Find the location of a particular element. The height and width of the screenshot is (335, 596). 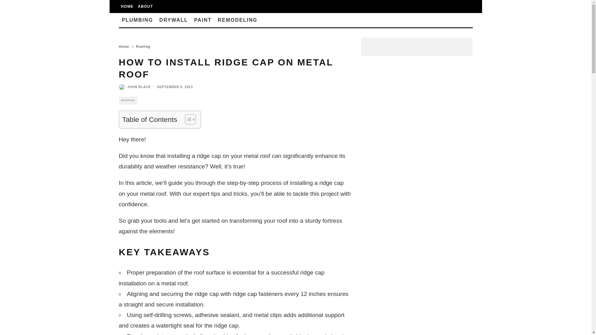

REMODELING is located at coordinates (238, 20).